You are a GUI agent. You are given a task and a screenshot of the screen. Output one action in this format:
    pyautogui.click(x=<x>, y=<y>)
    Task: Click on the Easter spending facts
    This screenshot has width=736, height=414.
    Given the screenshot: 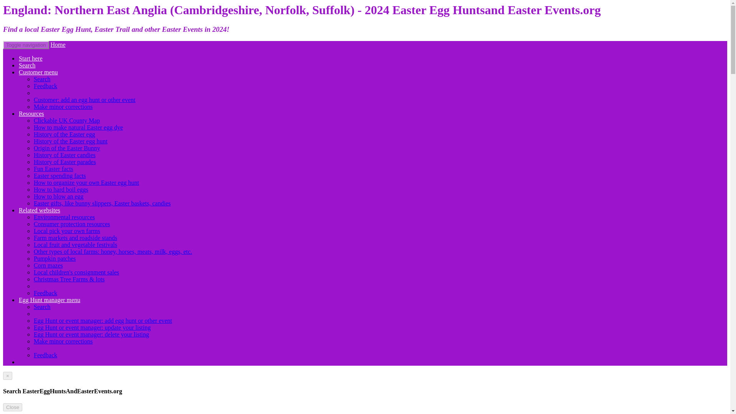 What is the action you would take?
    pyautogui.click(x=60, y=176)
    